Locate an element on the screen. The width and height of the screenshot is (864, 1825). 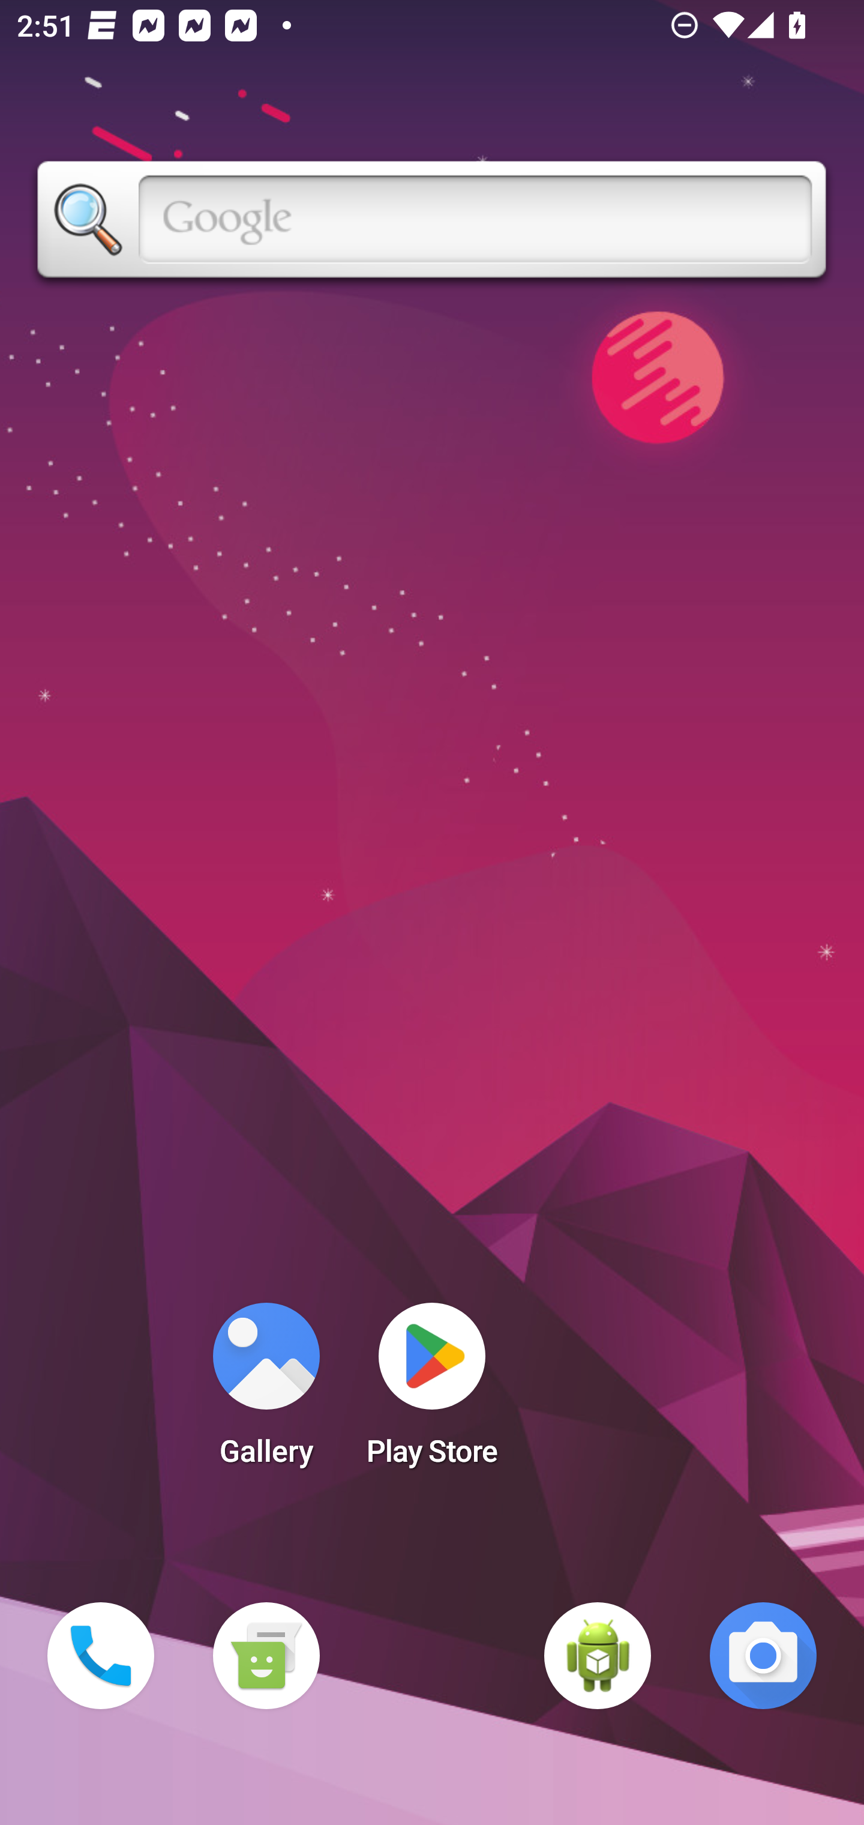
Phone is located at coordinates (101, 1656).